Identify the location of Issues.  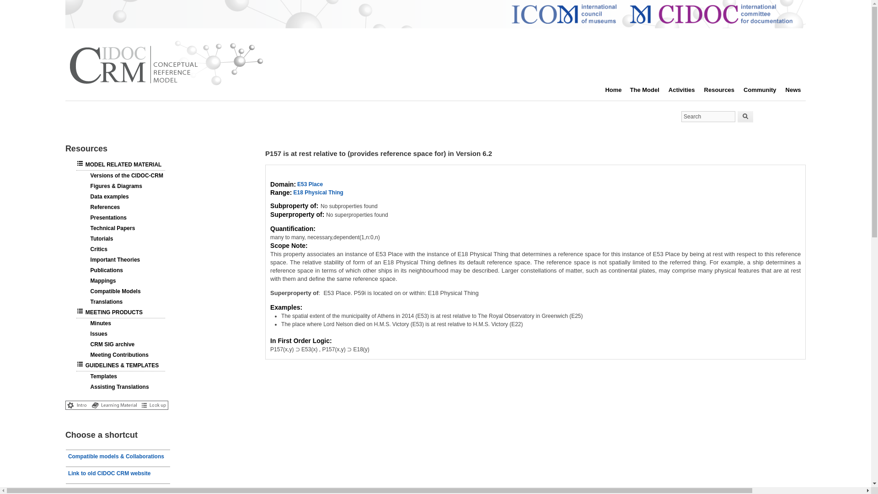
(94, 333).